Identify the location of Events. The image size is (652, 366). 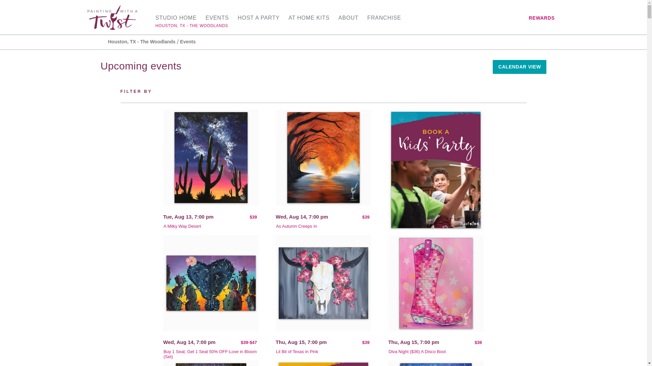
(186, 42).